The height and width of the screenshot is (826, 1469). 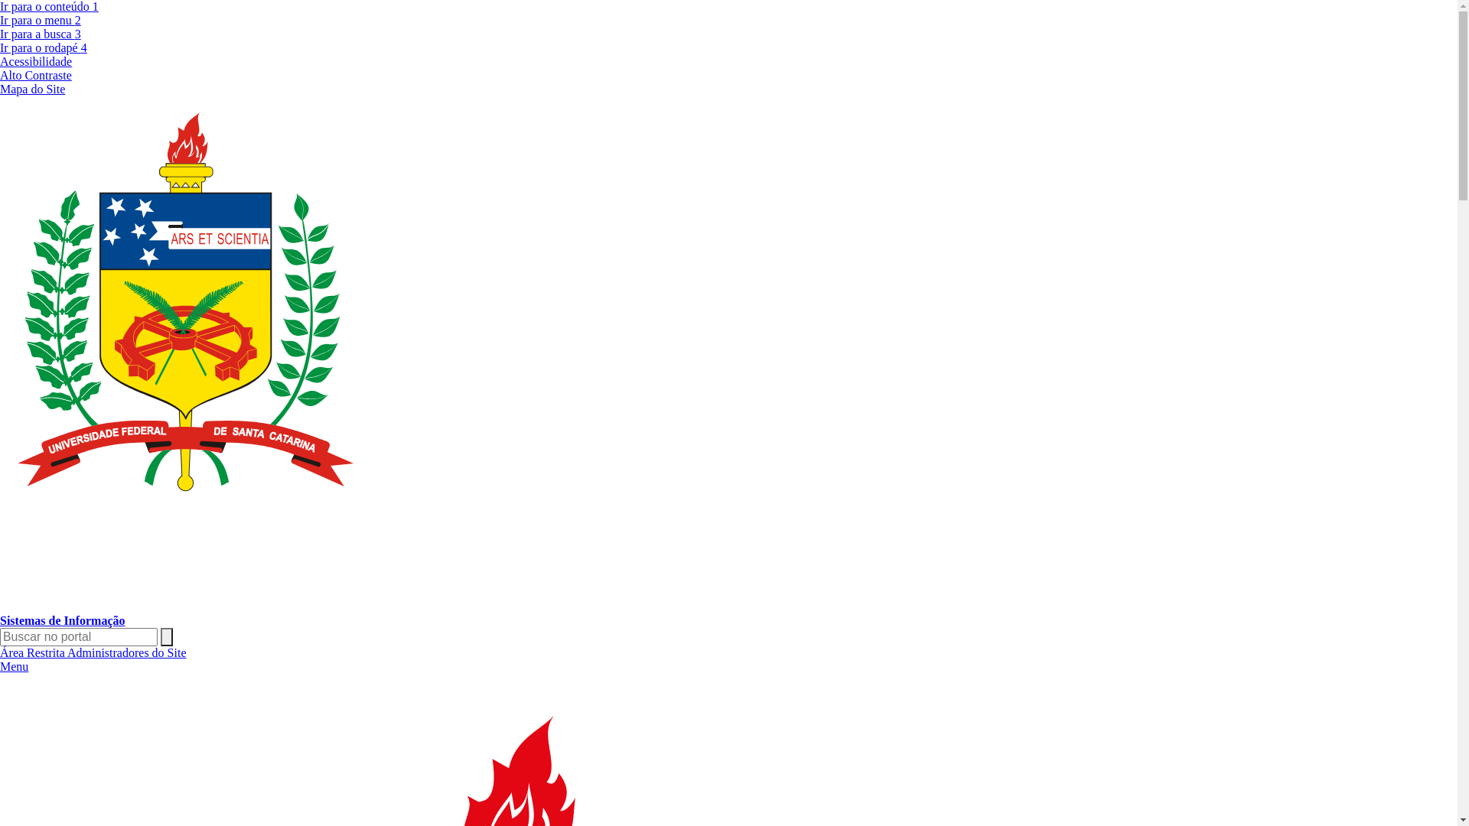 I want to click on Administradores do Site, so click(x=127, y=653).